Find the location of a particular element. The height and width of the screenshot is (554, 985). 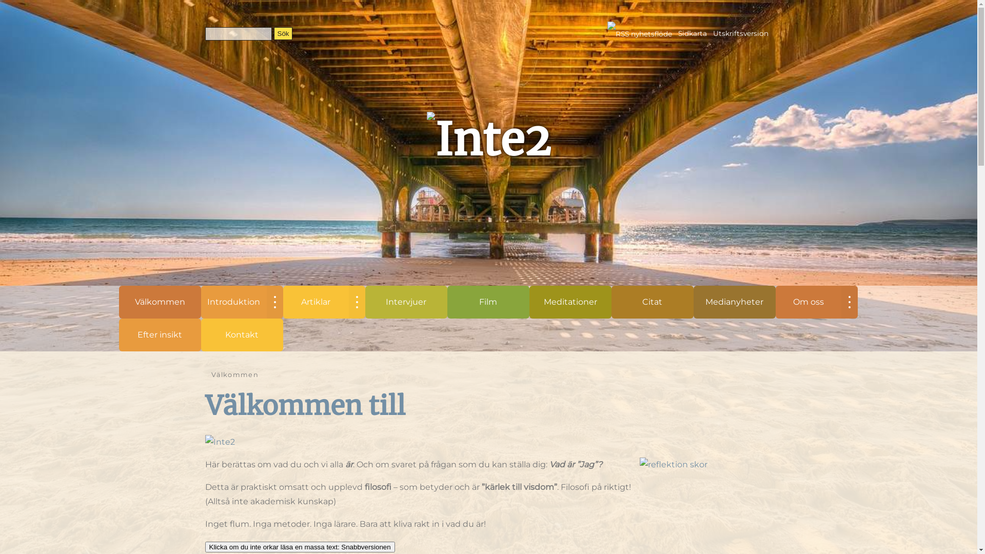

Efter insikt is located at coordinates (160, 335).